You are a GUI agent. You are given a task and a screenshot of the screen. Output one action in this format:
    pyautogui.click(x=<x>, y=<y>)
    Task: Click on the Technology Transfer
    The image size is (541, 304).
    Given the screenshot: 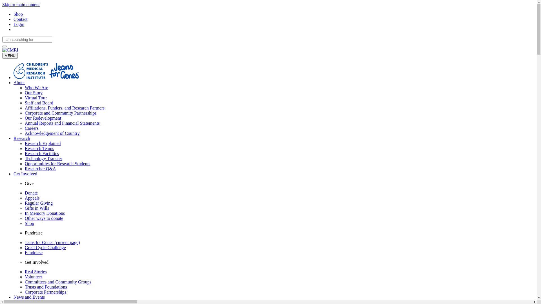 What is the action you would take?
    pyautogui.click(x=43, y=159)
    